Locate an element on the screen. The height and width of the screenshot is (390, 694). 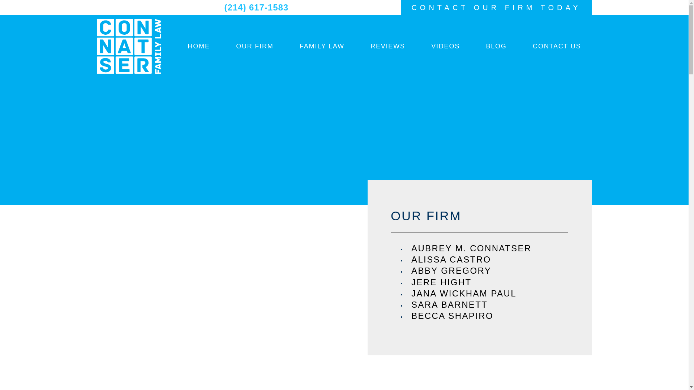
CONTACT US is located at coordinates (557, 46).